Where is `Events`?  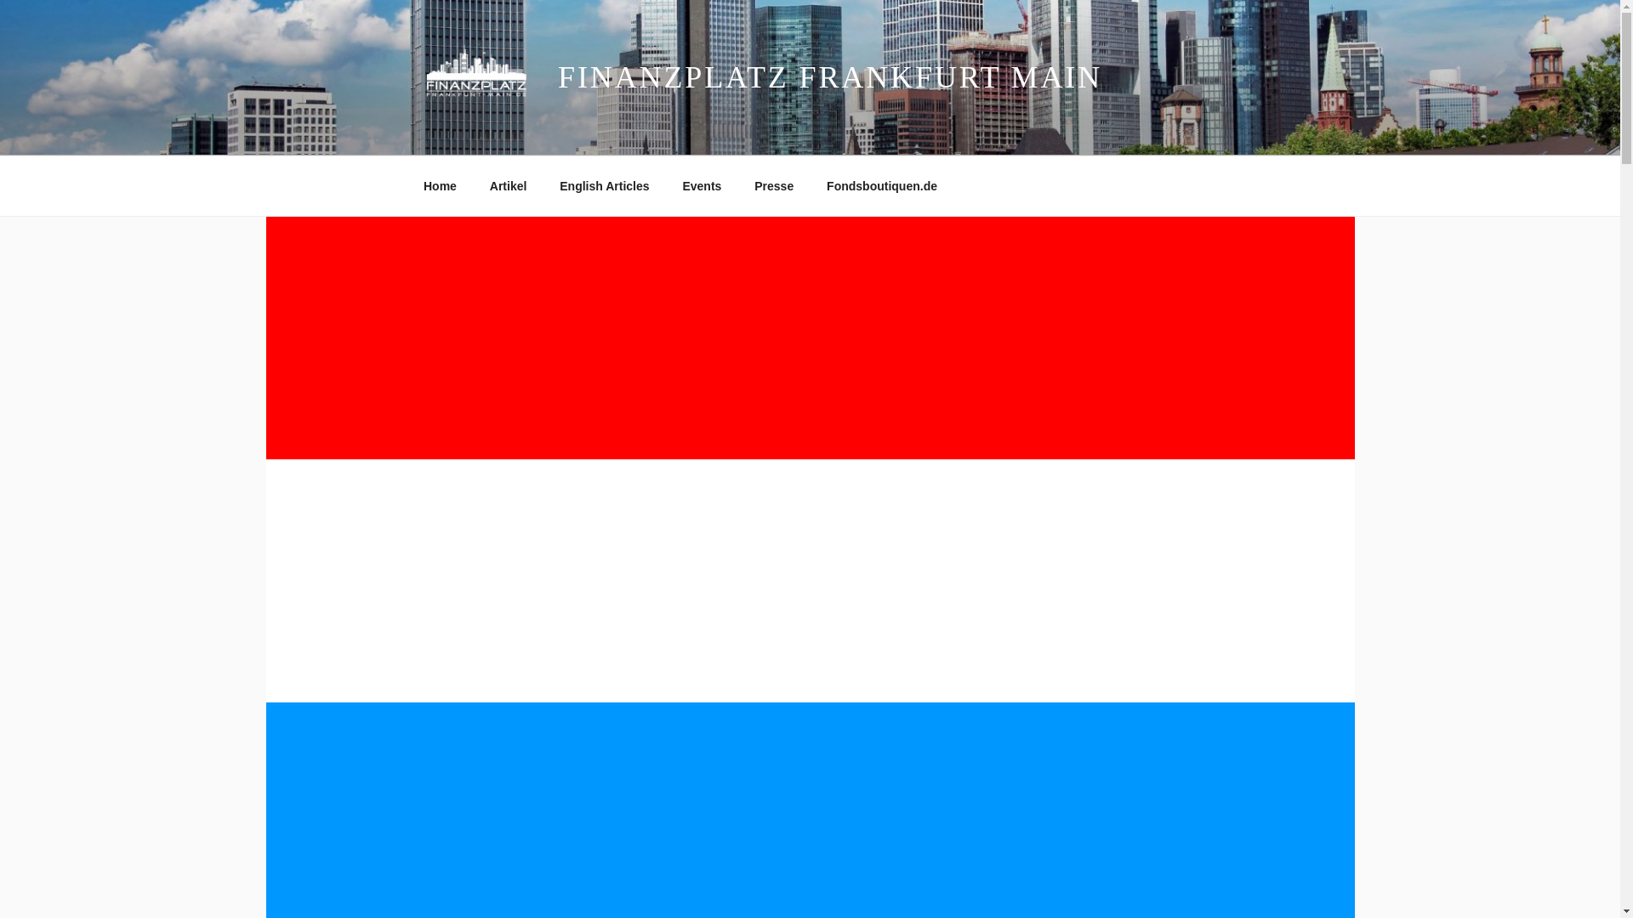 Events is located at coordinates (702, 185).